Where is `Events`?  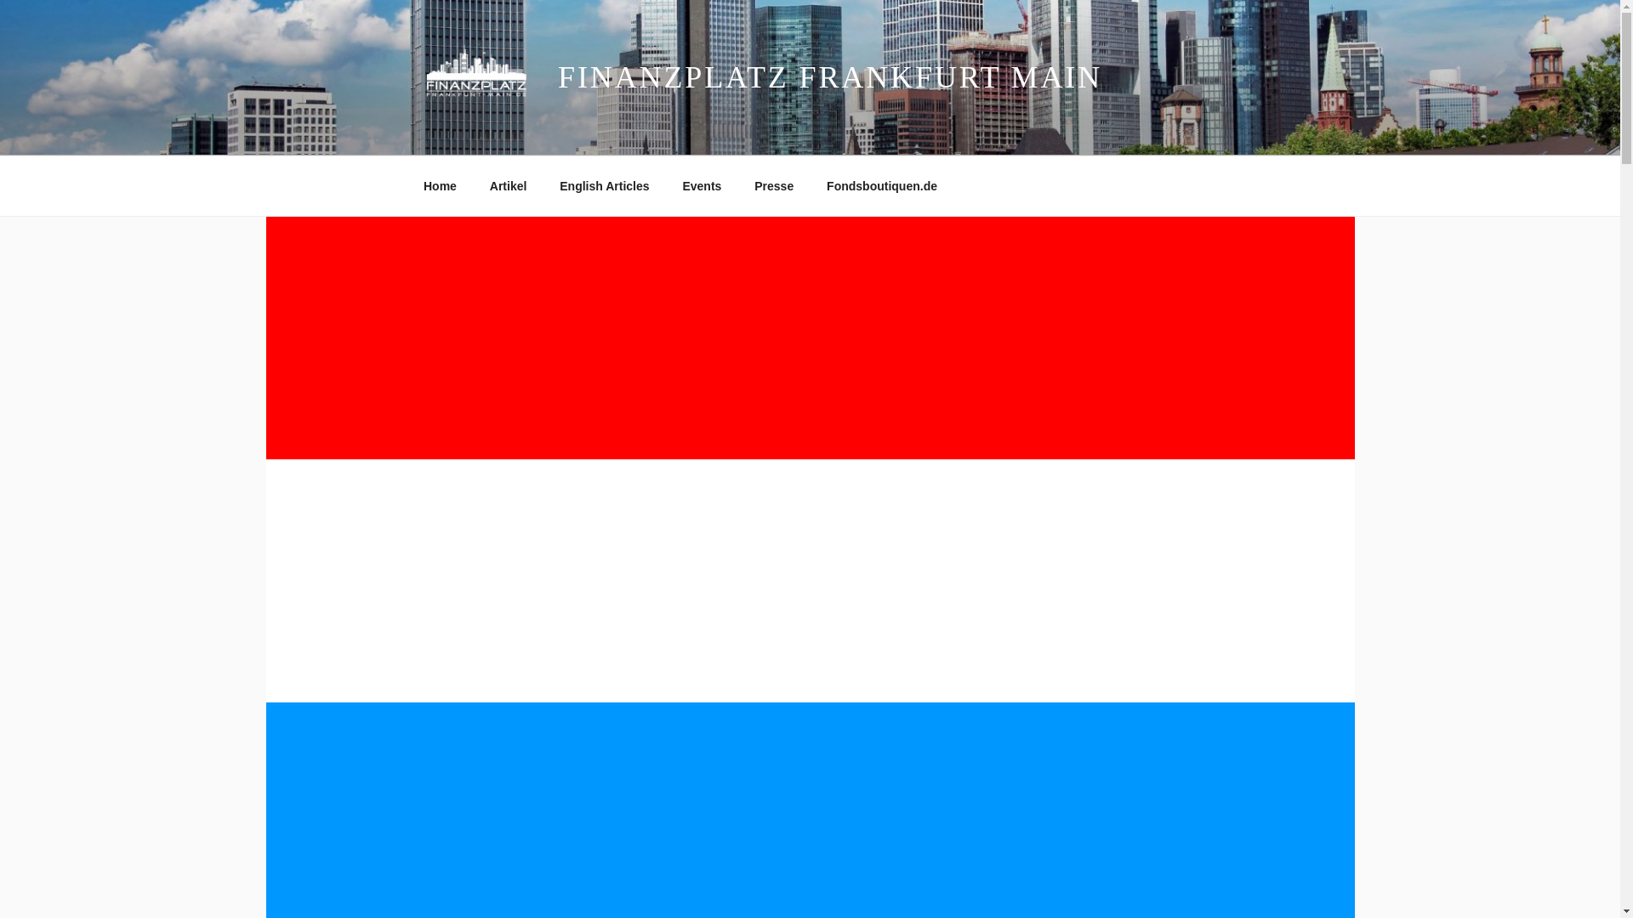 Events is located at coordinates (702, 185).